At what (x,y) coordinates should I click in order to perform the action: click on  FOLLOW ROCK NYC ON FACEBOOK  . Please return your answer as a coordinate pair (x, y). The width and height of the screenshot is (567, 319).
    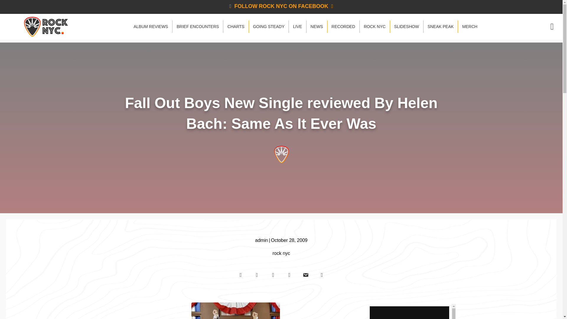
    Looking at the image, I should click on (281, 6).